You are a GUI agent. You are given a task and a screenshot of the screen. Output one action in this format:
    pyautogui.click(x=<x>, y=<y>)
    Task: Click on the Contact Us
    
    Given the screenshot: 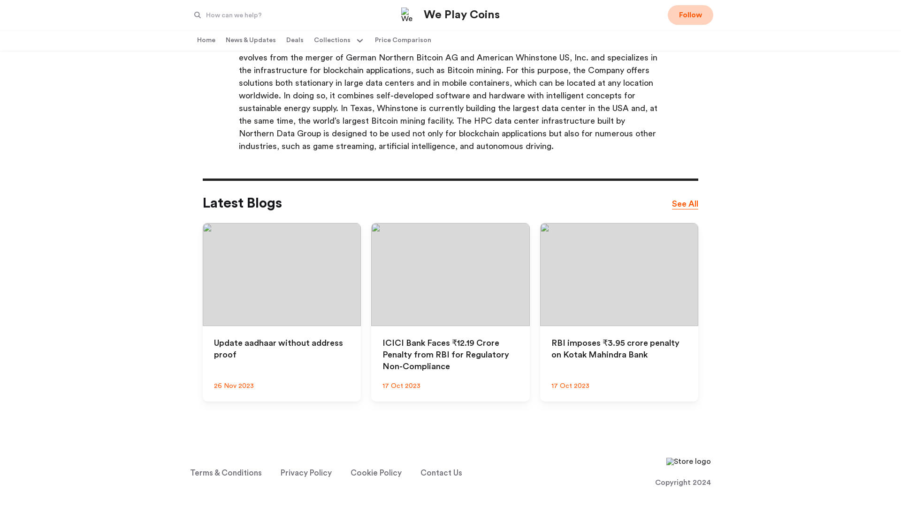 What is the action you would take?
    pyautogui.click(x=443, y=473)
    